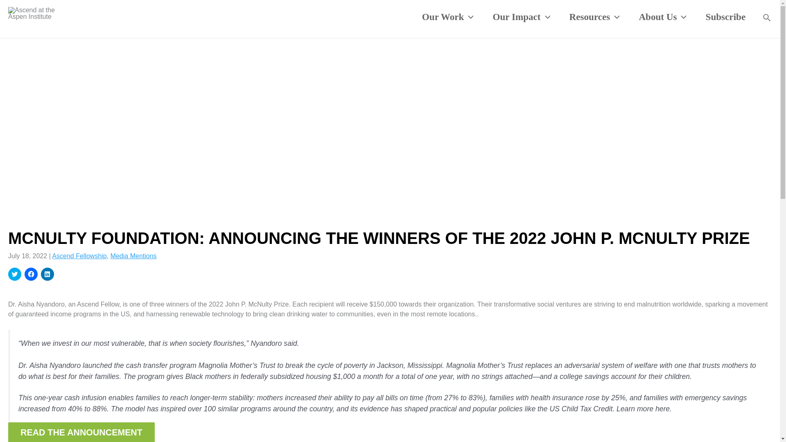  What do you see at coordinates (662, 17) in the screenshot?
I see `About Us` at bounding box center [662, 17].